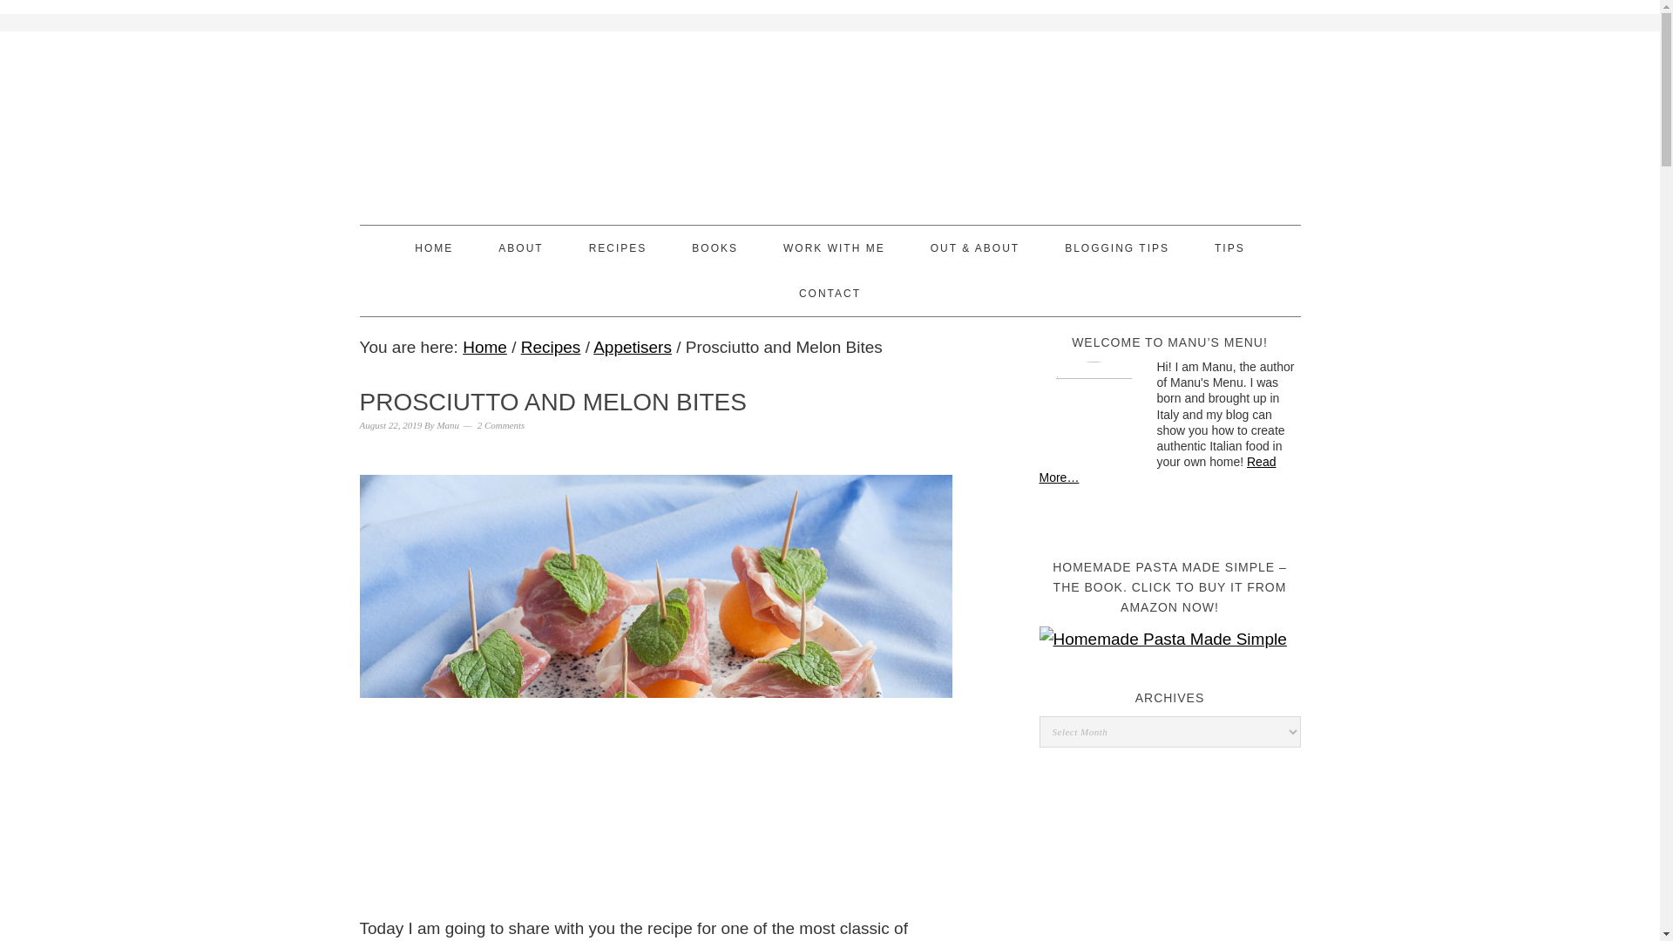 This screenshot has width=1673, height=941. What do you see at coordinates (833, 248) in the screenshot?
I see `WORK WITH ME` at bounding box center [833, 248].